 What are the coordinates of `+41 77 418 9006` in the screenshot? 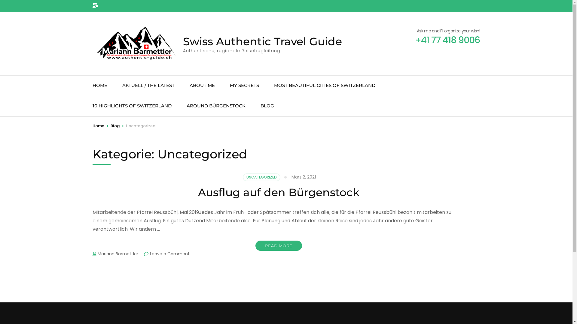 It's located at (448, 40).